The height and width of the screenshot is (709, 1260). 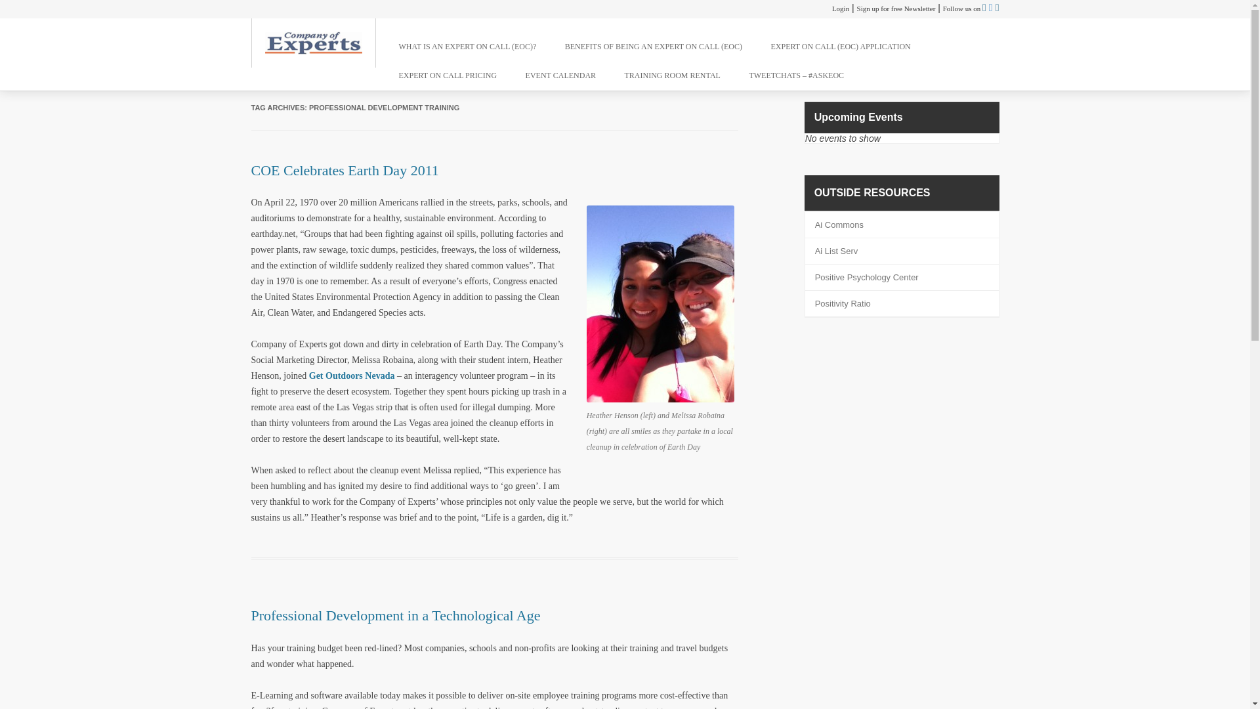 I want to click on Positivity Ratio, so click(x=843, y=303).